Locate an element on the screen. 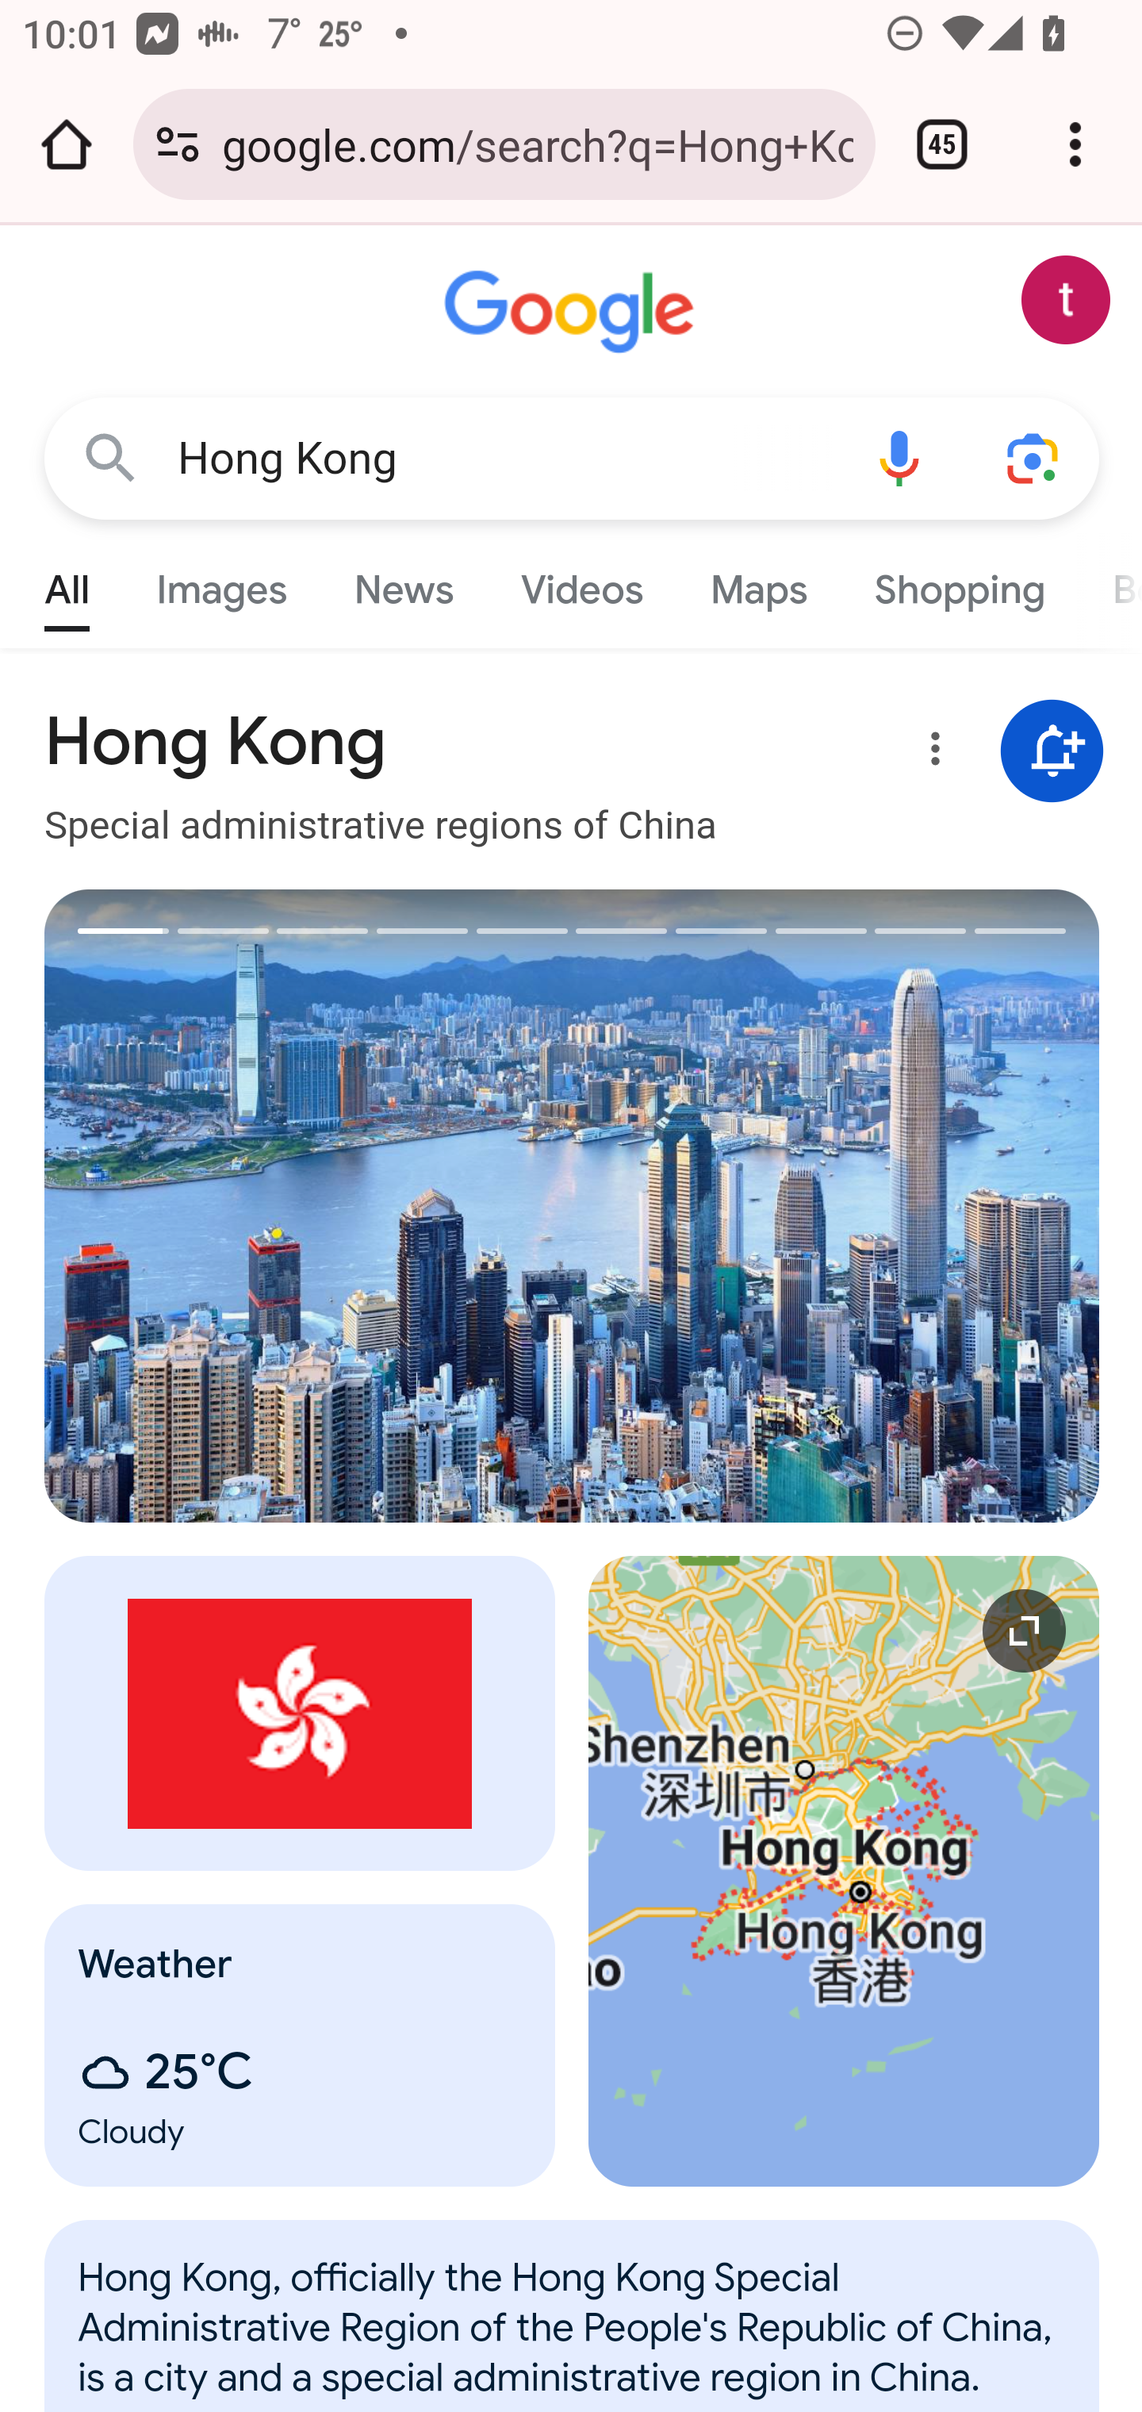 This screenshot has width=1142, height=2412. Shopping is located at coordinates (958, 582).